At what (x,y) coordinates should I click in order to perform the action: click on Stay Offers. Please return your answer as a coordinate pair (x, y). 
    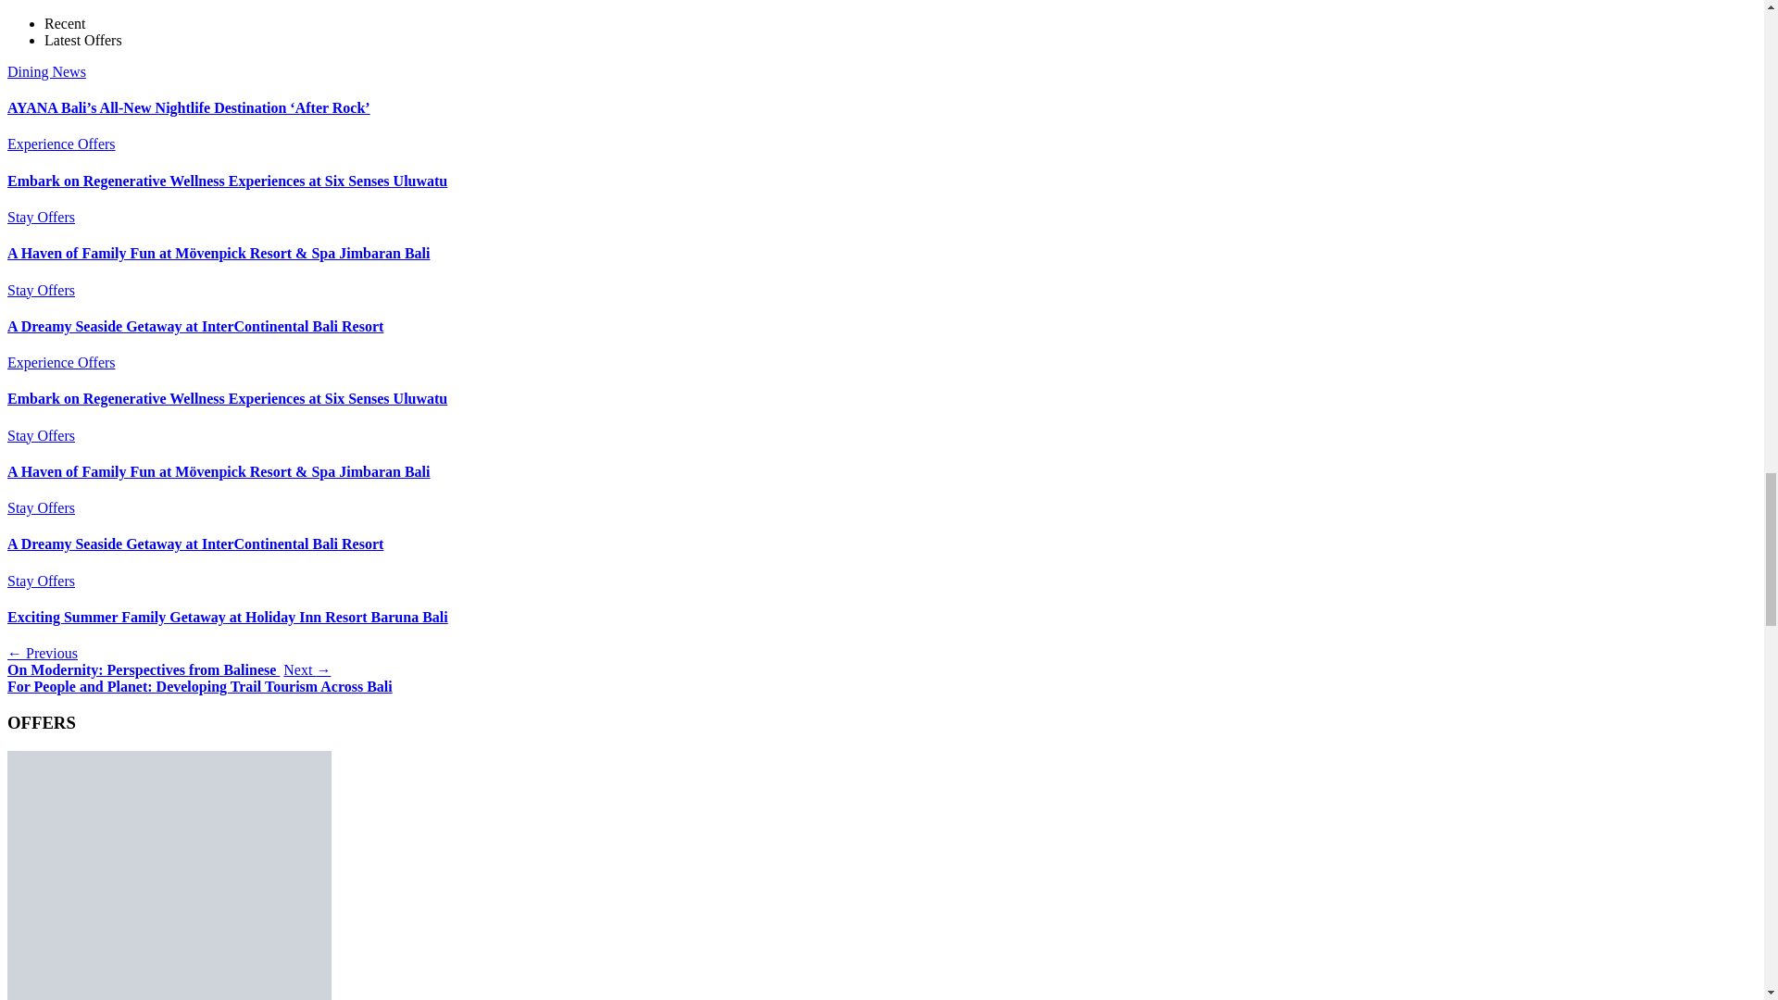
    Looking at the image, I should click on (41, 581).